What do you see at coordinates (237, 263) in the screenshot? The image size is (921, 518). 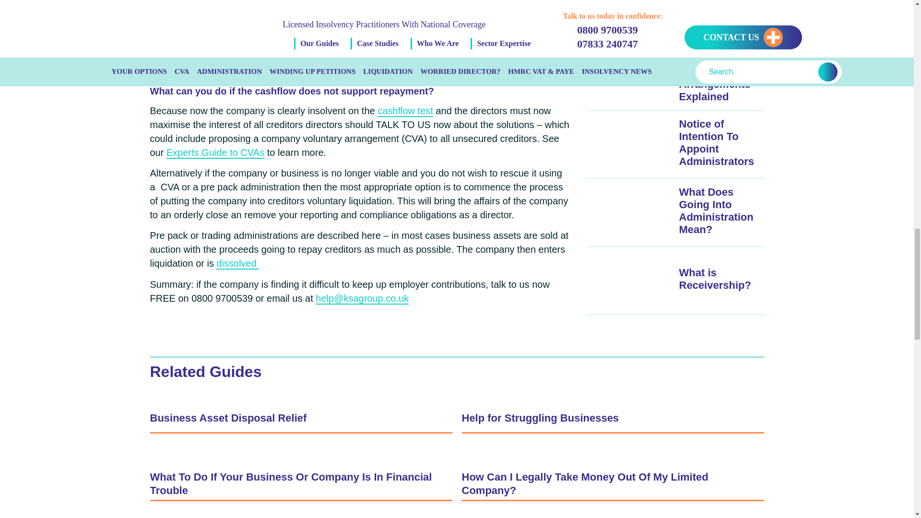 I see `dissolved ` at bounding box center [237, 263].